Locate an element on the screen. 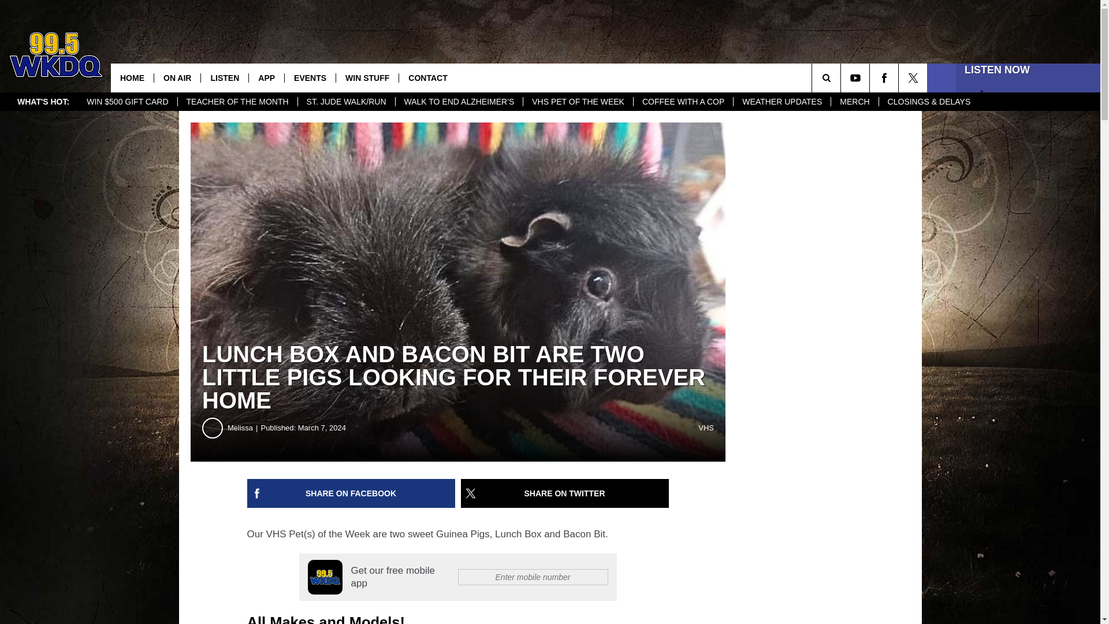 The width and height of the screenshot is (1109, 624). MERCH is located at coordinates (854, 102).